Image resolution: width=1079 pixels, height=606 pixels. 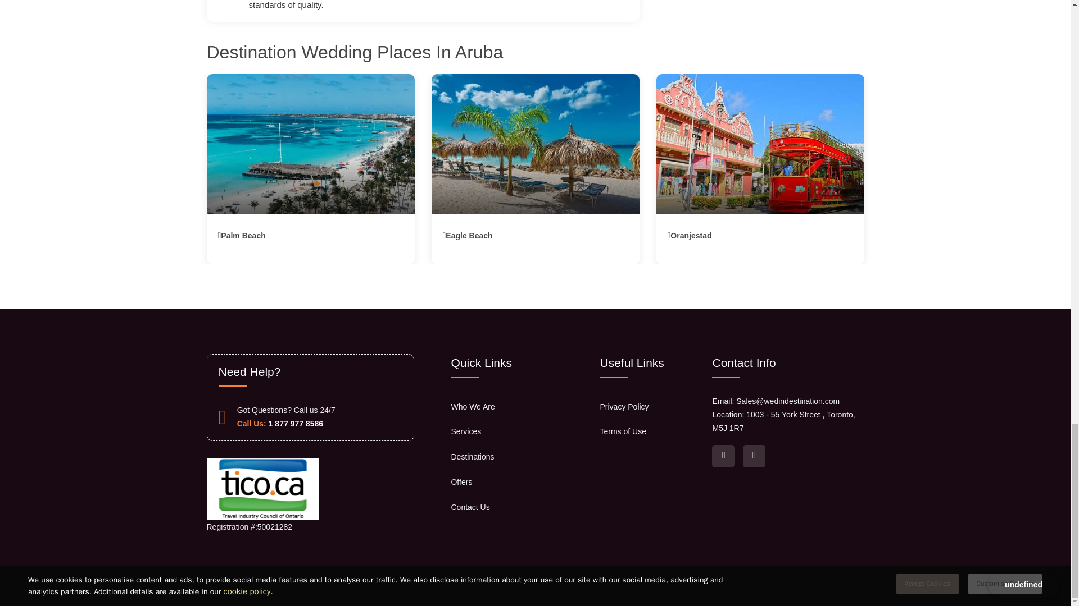 I want to click on Contact Us, so click(x=470, y=507).